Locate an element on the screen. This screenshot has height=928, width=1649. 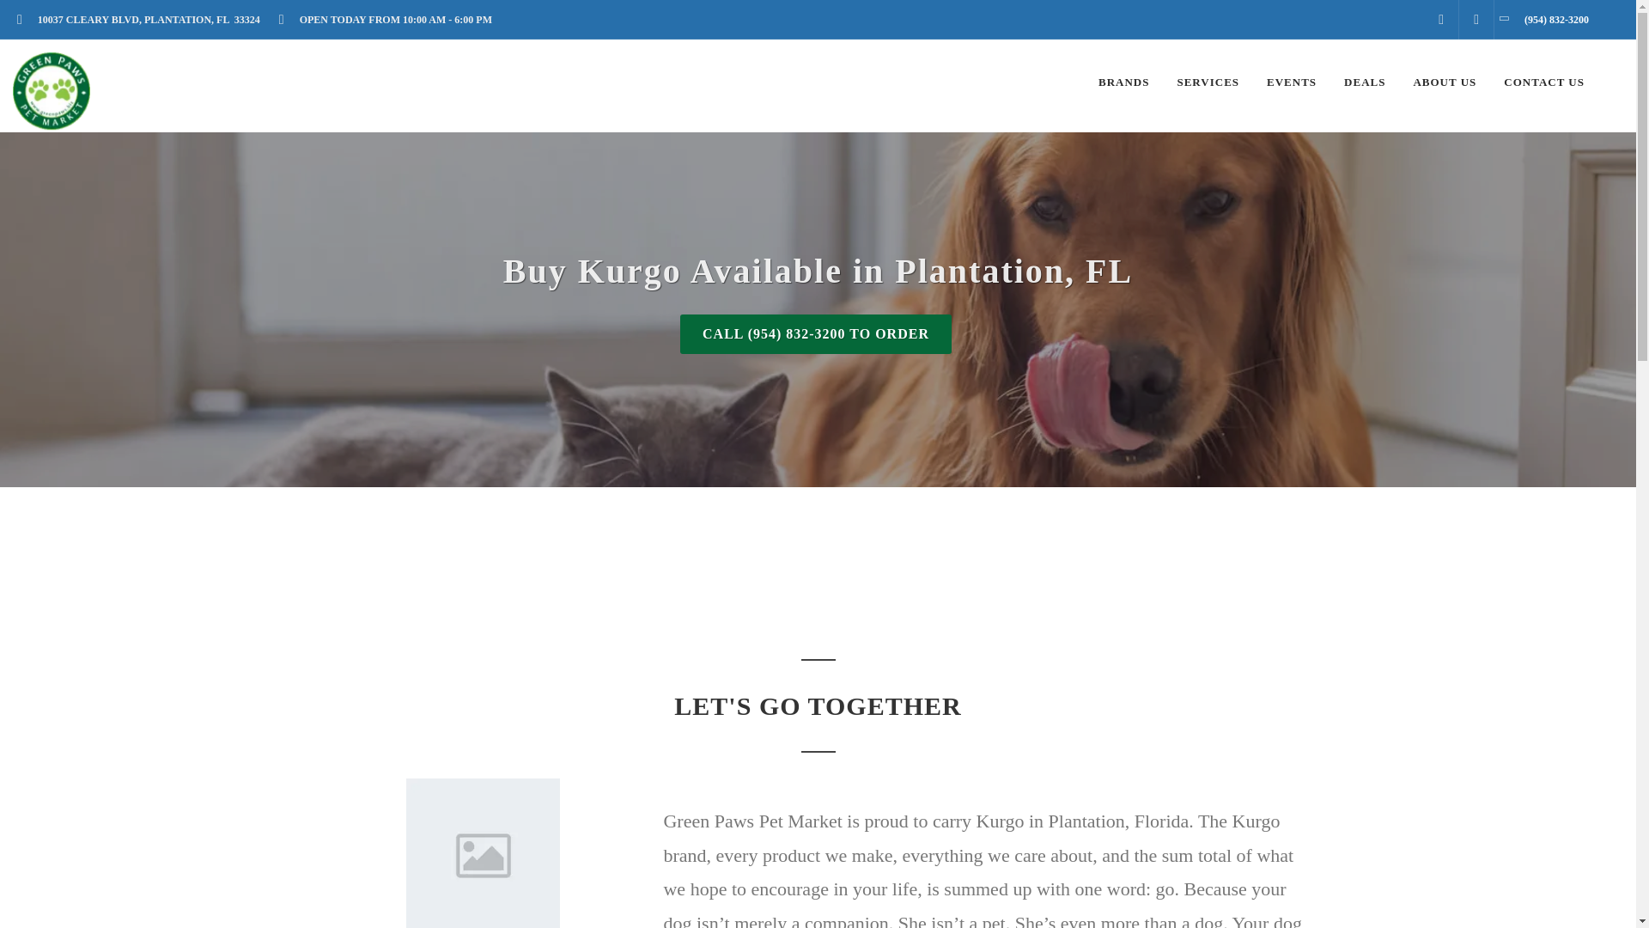
OPEN TODAY FROM 10:00 AM - 6:00 PM is located at coordinates (390, 19).